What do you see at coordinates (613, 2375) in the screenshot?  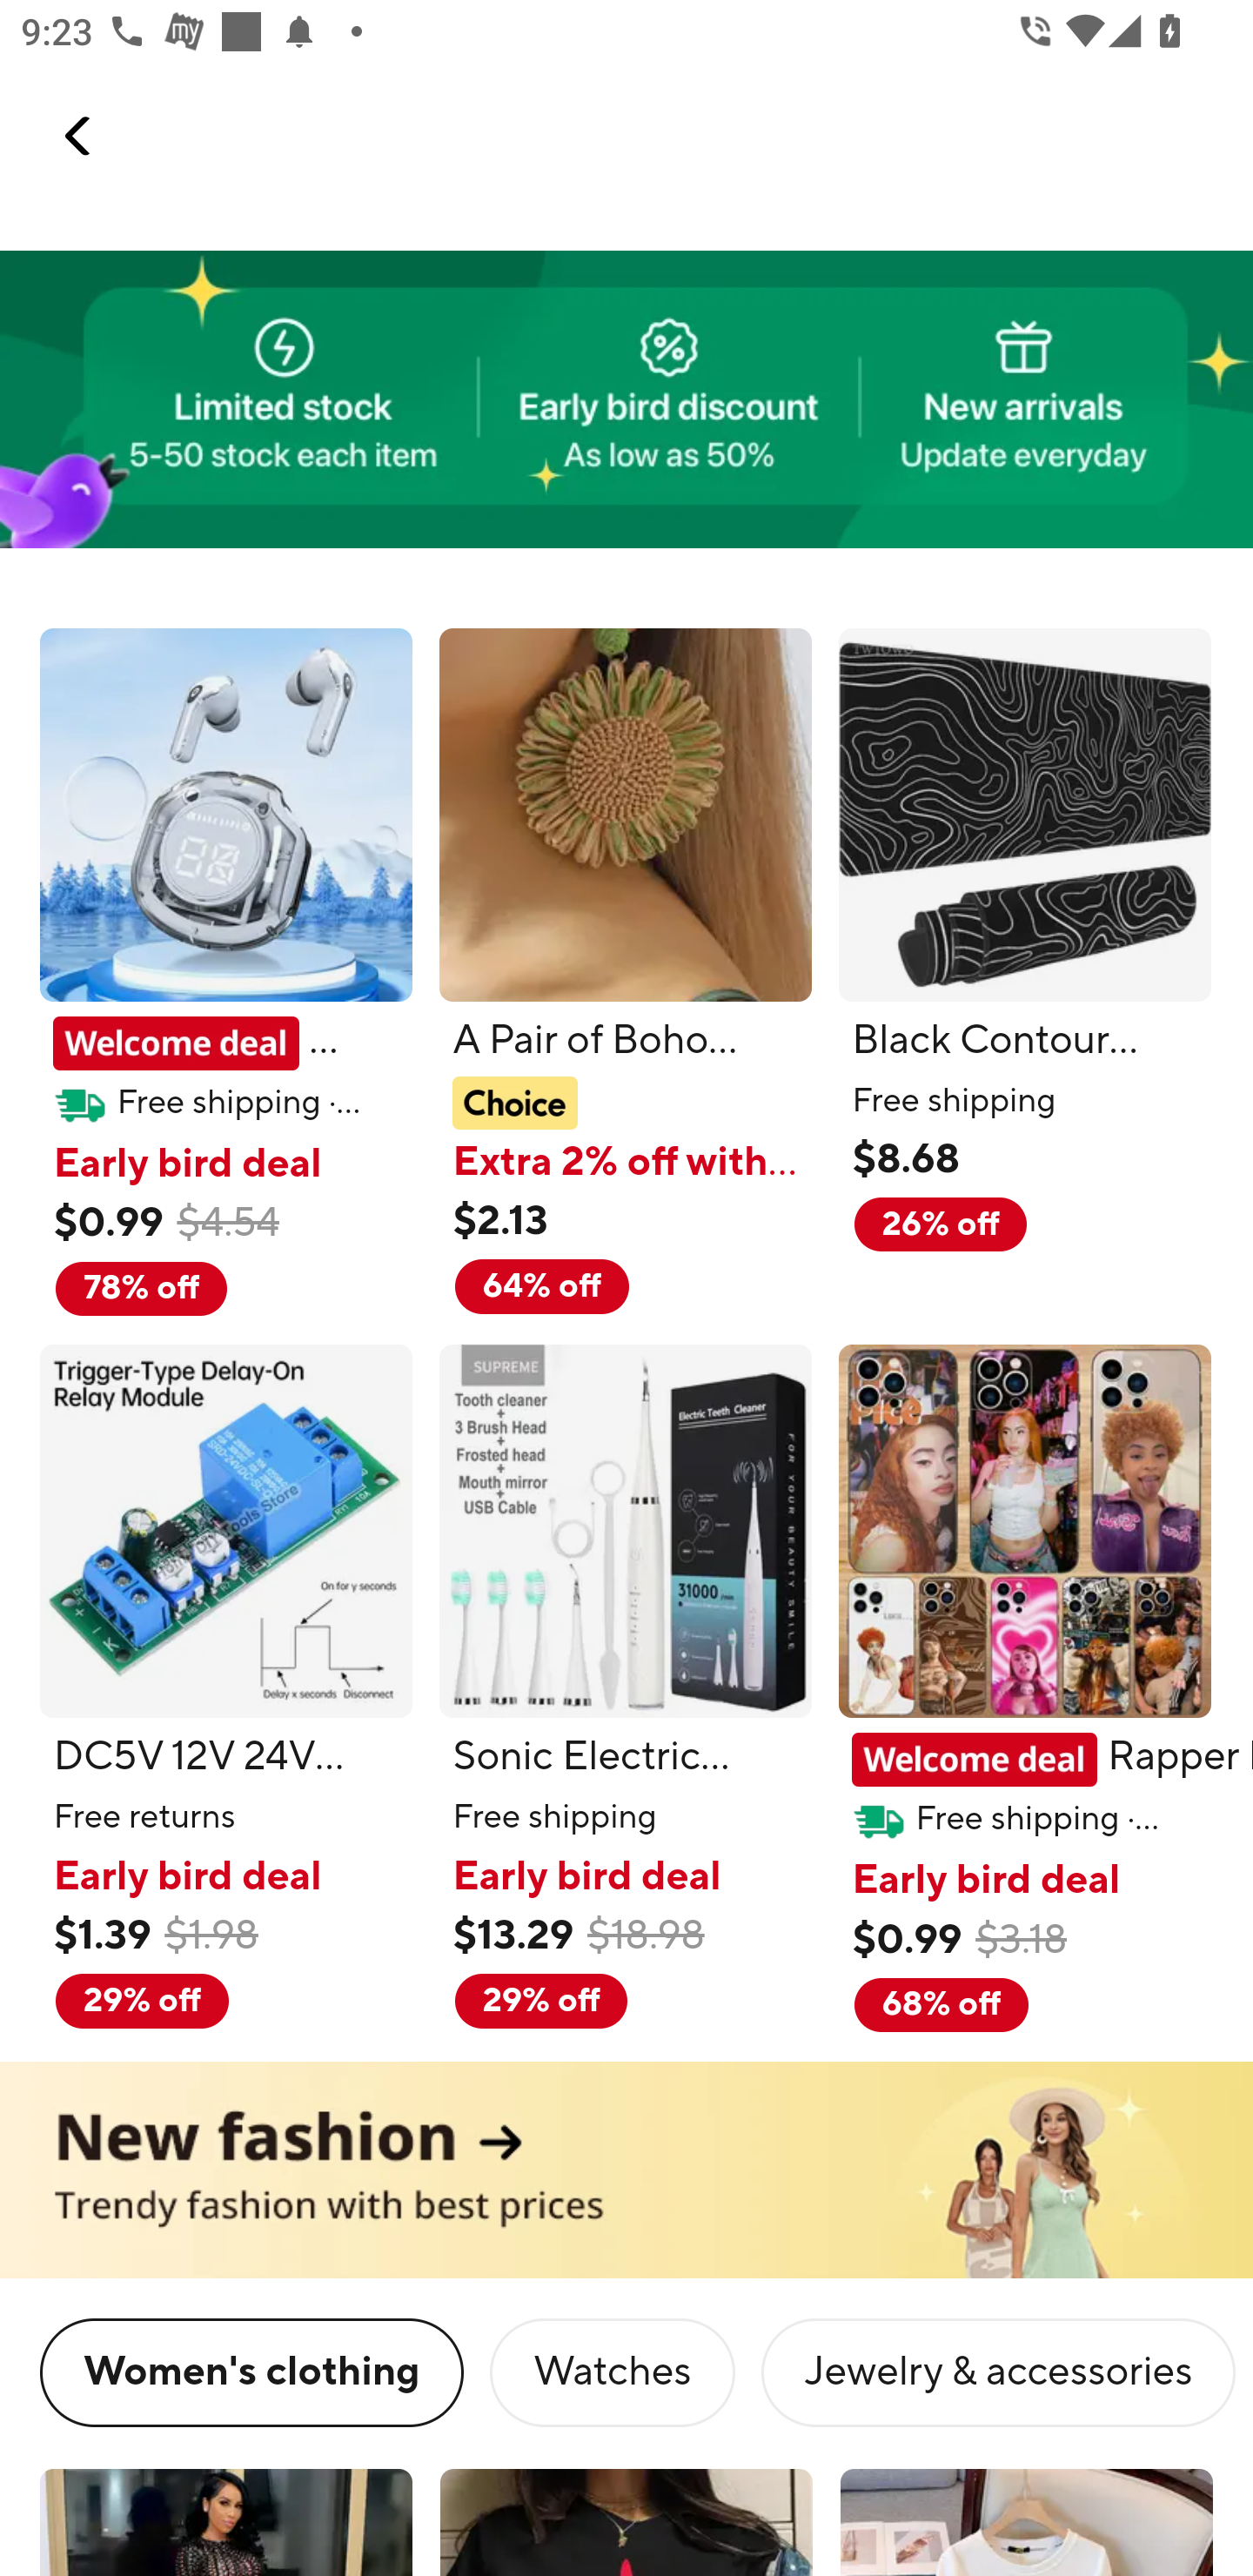 I see `Watches` at bounding box center [613, 2375].